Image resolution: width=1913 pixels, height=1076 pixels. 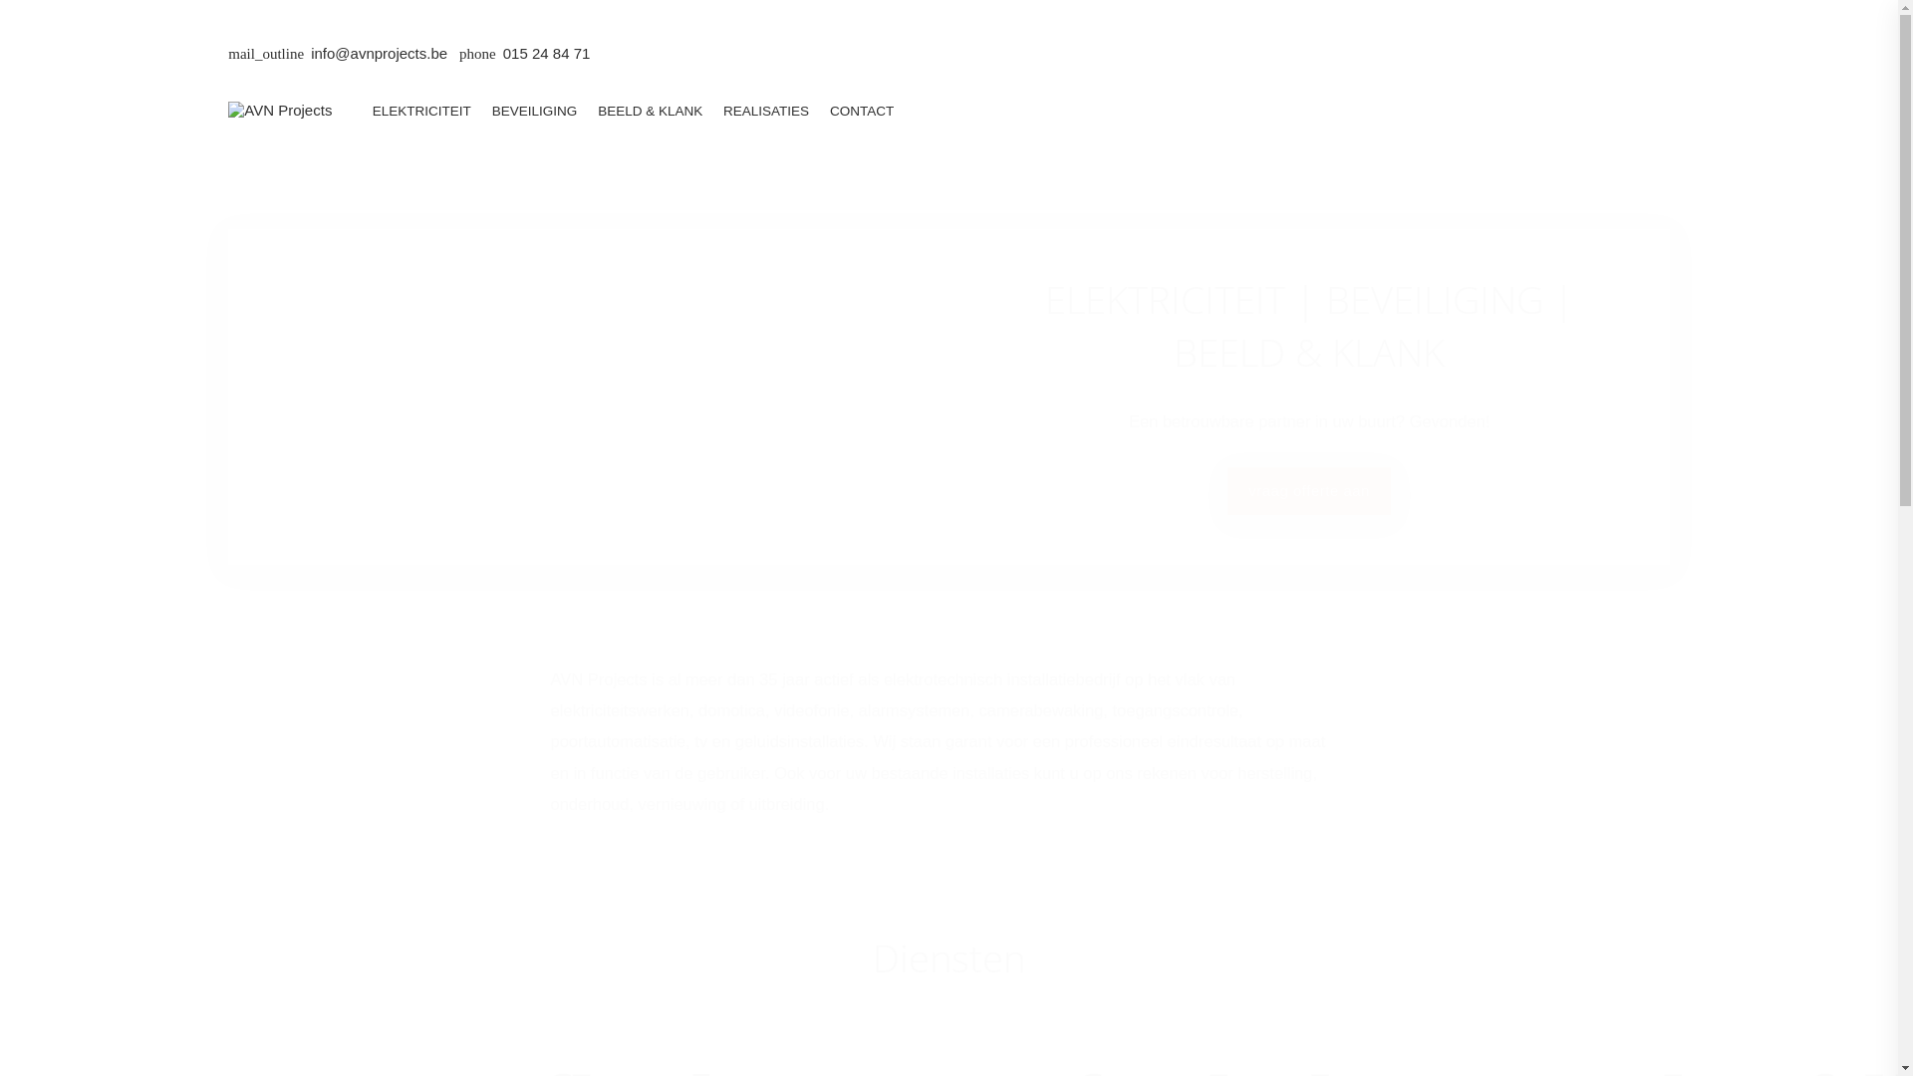 What do you see at coordinates (534, 112) in the screenshot?
I see `BEVEILIGING` at bounding box center [534, 112].